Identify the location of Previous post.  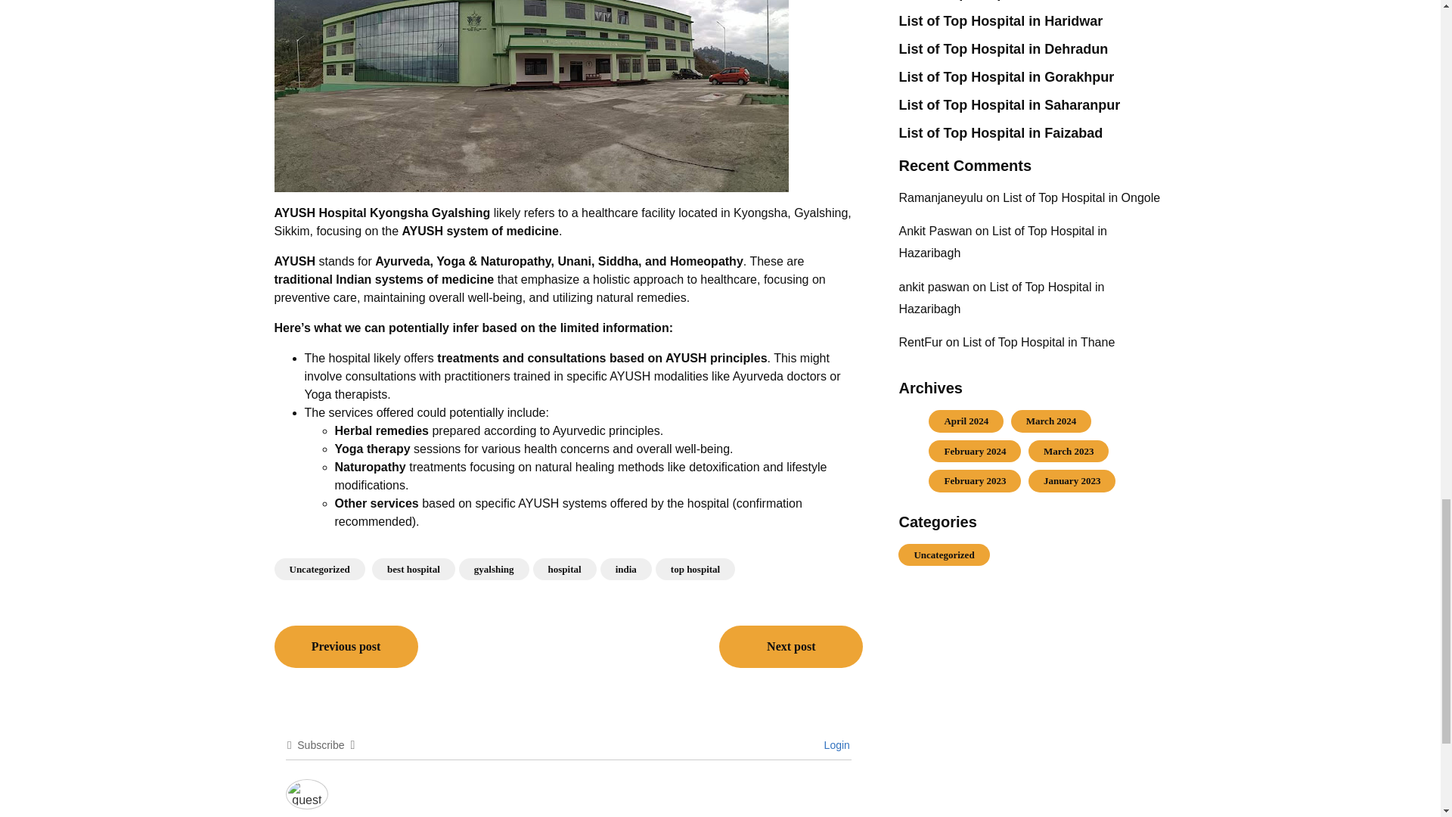
(346, 647).